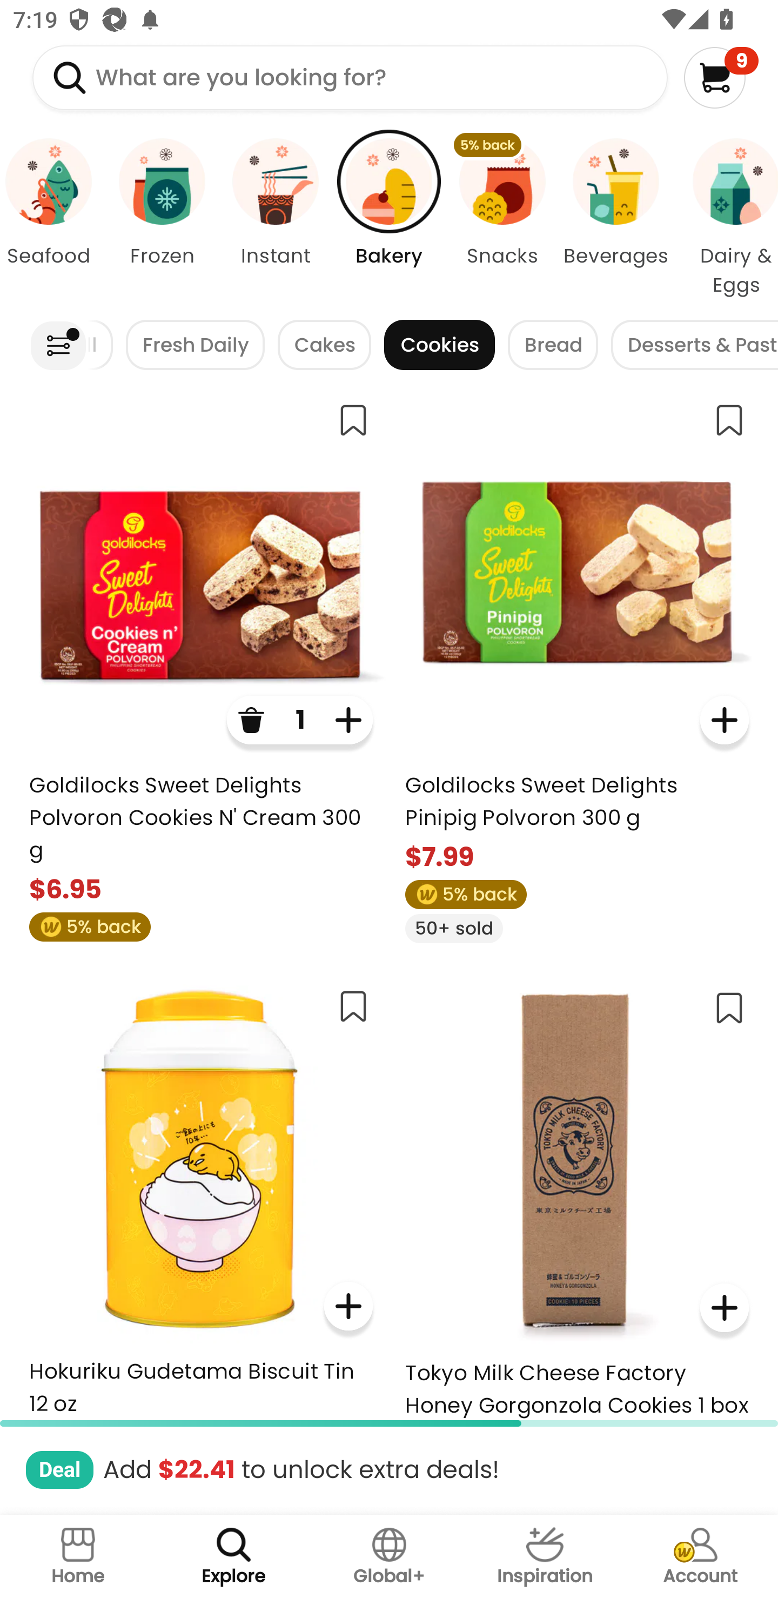  What do you see at coordinates (725, 218) in the screenshot?
I see `Dairy & Eggs` at bounding box center [725, 218].